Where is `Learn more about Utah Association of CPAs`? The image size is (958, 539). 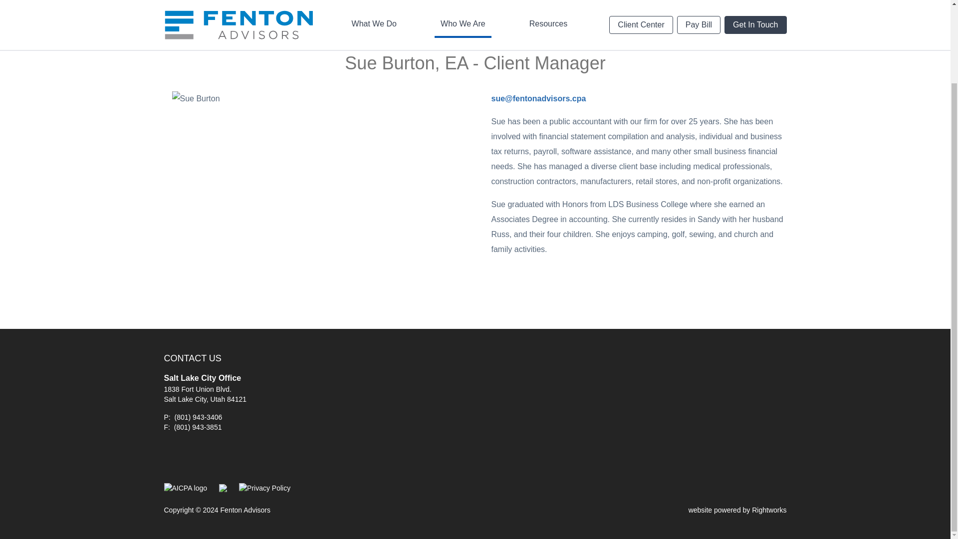
Learn more about Utah Association of CPAs is located at coordinates (223, 487).